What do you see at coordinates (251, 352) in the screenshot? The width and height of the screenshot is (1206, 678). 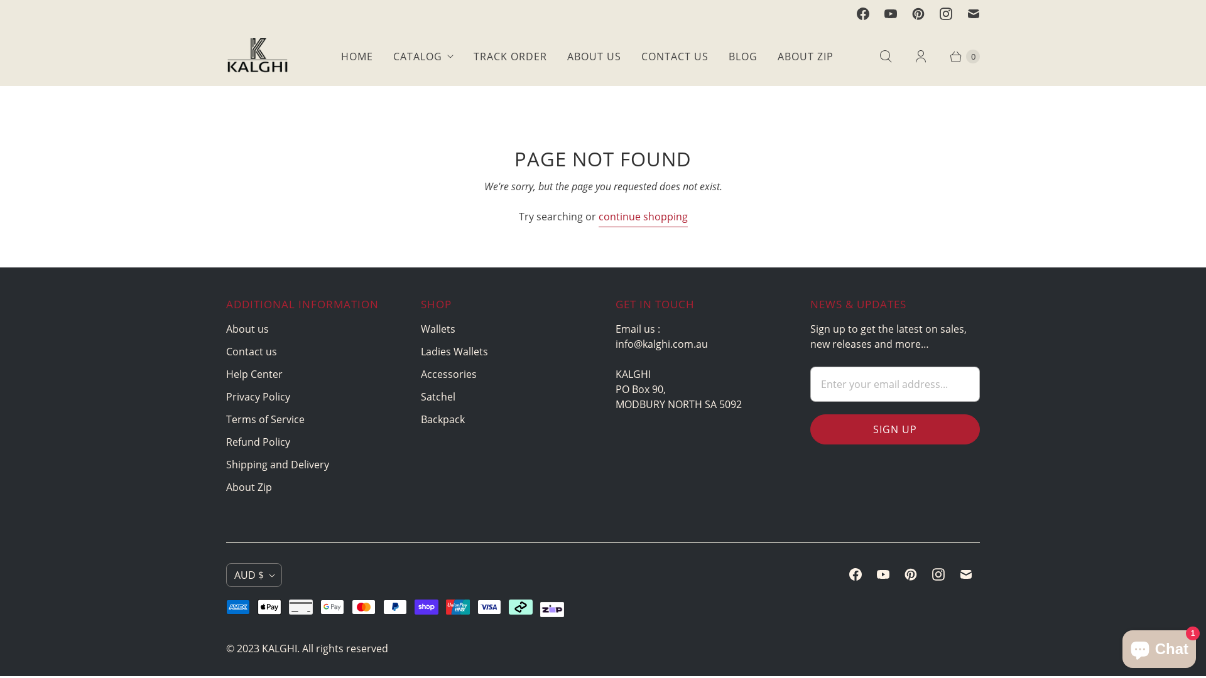 I see `Contact us` at bounding box center [251, 352].